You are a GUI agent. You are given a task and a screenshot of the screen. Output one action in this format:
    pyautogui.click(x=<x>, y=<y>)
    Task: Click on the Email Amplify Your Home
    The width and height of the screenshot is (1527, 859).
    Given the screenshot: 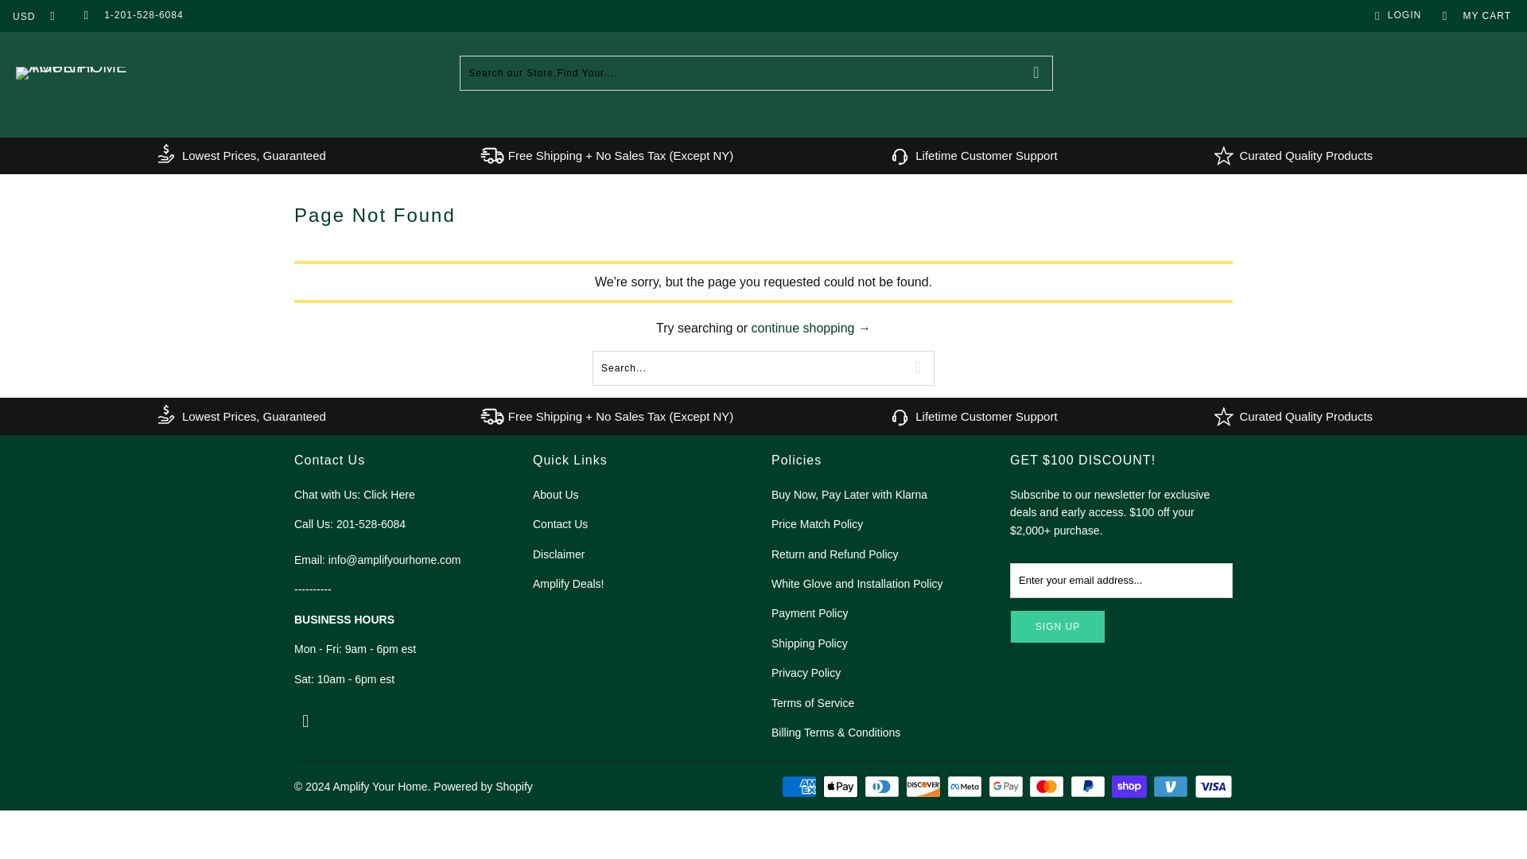 What is the action you would take?
    pyautogui.click(x=85, y=16)
    